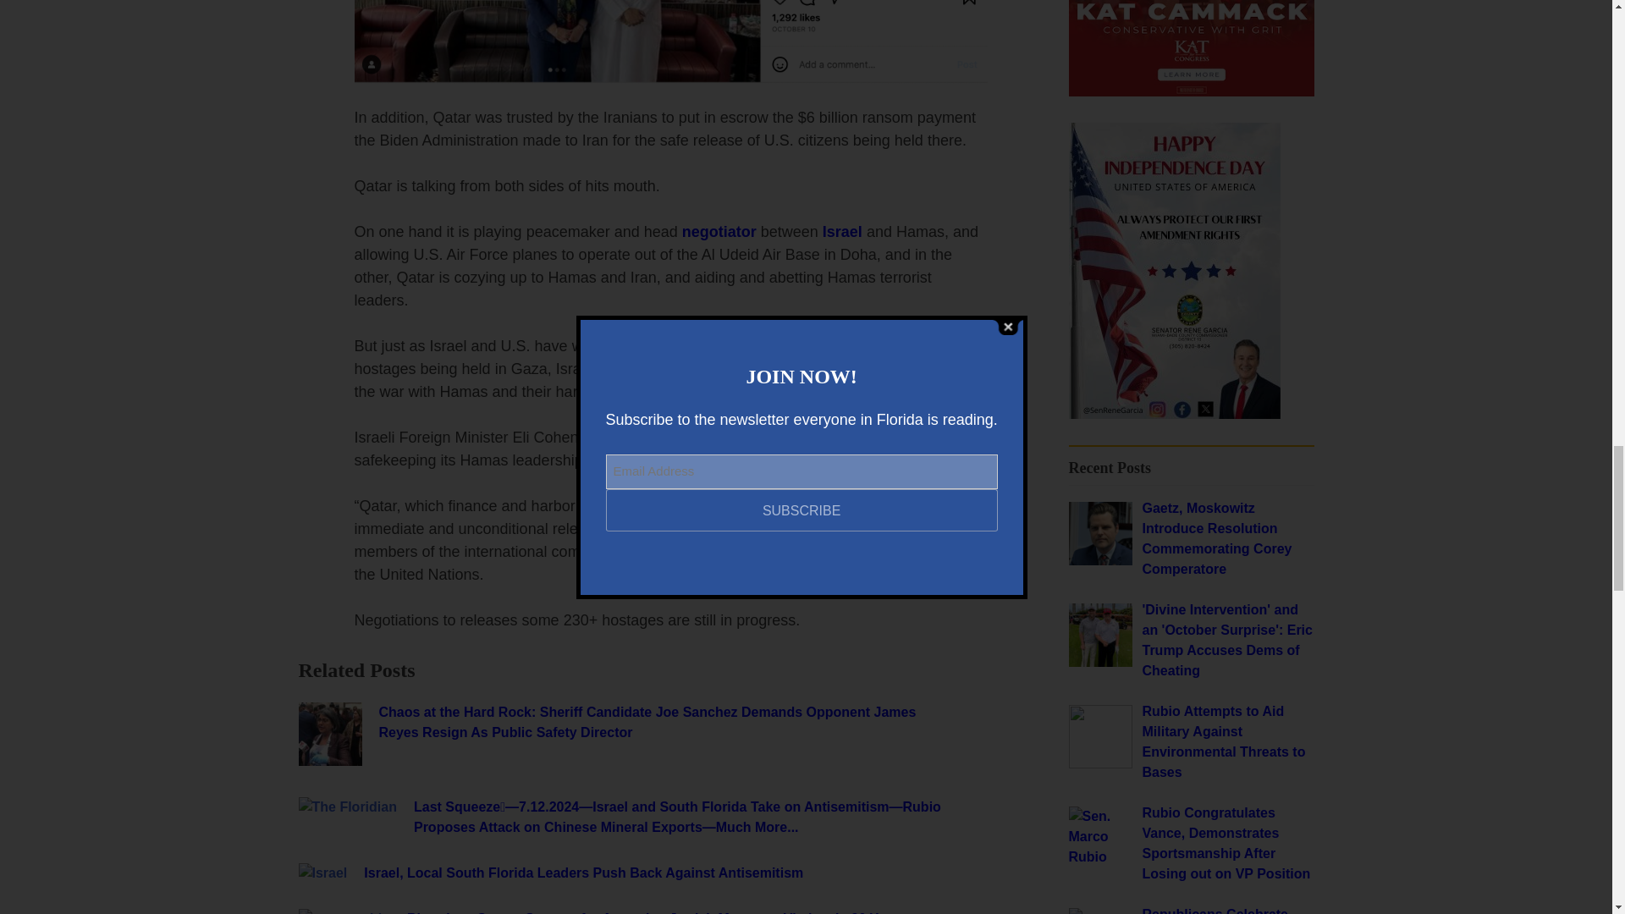 The height and width of the screenshot is (914, 1625). Describe the element at coordinates (842, 232) in the screenshot. I see `Israel` at that location.